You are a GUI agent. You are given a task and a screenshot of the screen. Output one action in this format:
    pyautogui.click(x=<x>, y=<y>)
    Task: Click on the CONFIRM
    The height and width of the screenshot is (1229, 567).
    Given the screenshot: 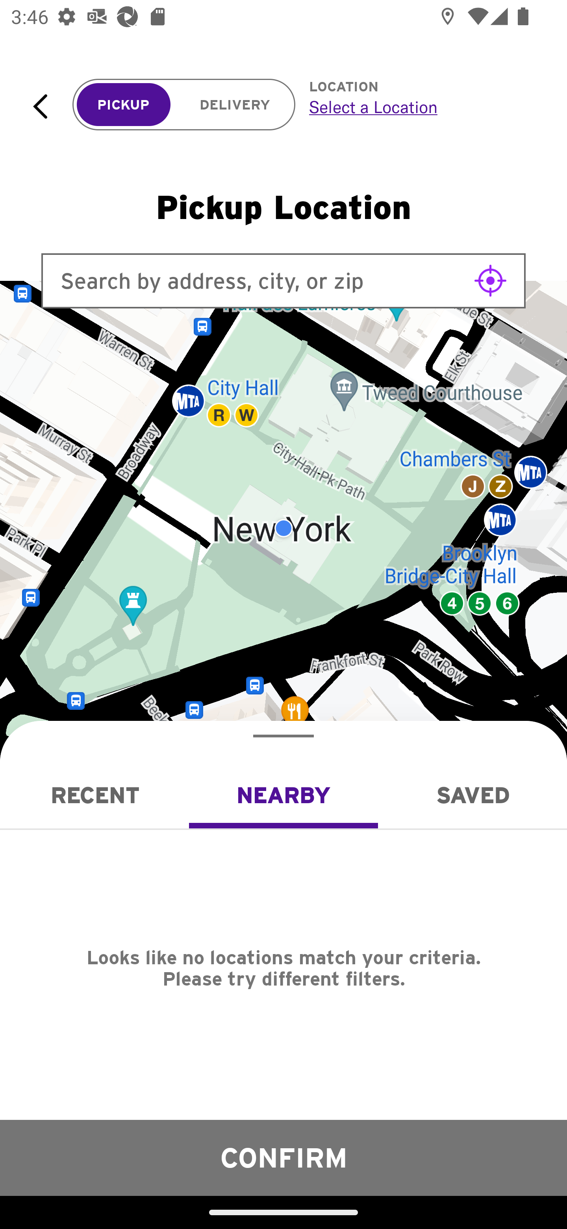 What is the action you would take?
    pyautogui.click(x=283, y=1157)
    